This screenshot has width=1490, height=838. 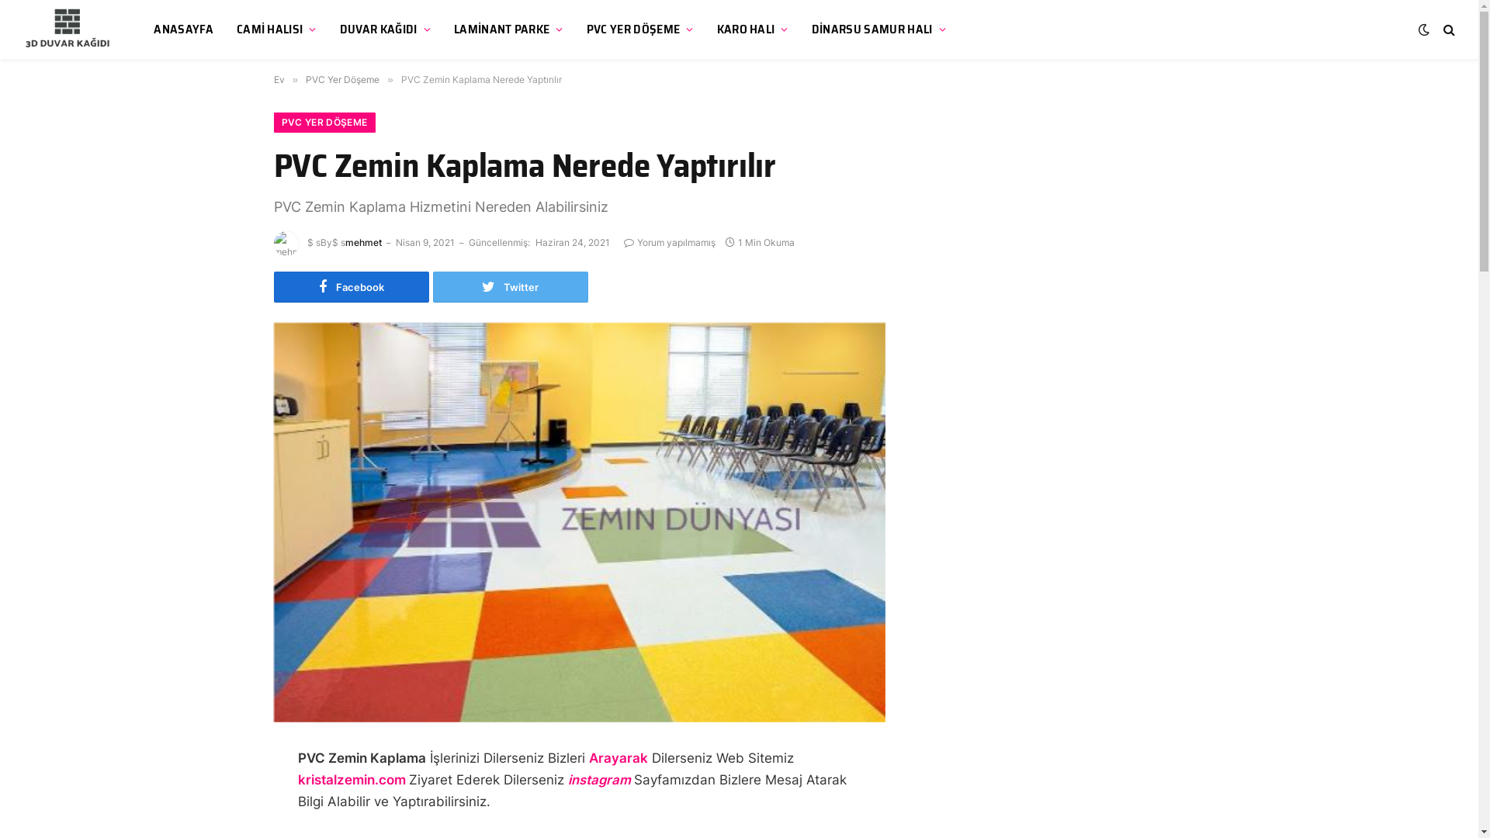 What do you see at coordinates (618, 758) in the screenshot?
I see `Arayarak` at bounding box center [618, 758].